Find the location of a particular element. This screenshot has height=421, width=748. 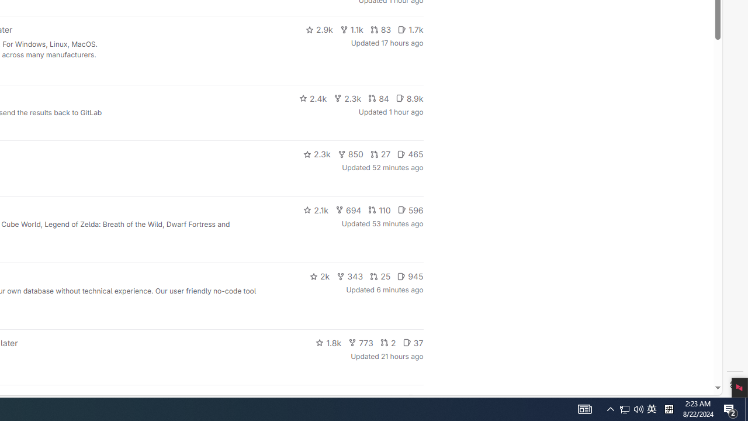

2.3k is located at coordinates (317, 154).